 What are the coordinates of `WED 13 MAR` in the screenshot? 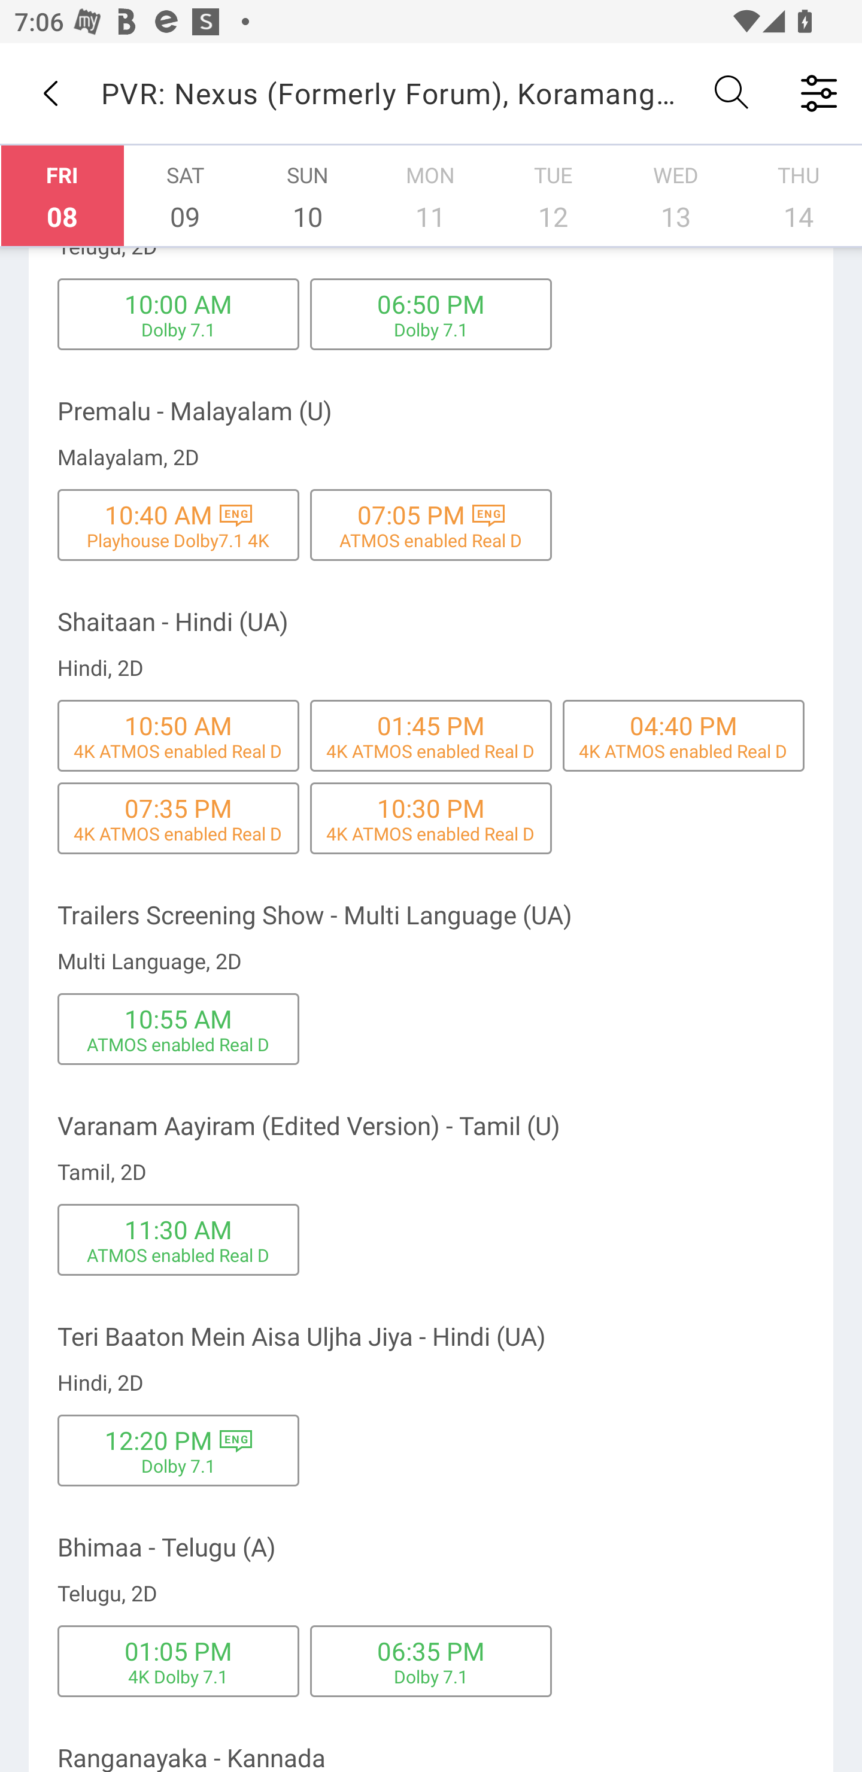 It's located at (676, 195).